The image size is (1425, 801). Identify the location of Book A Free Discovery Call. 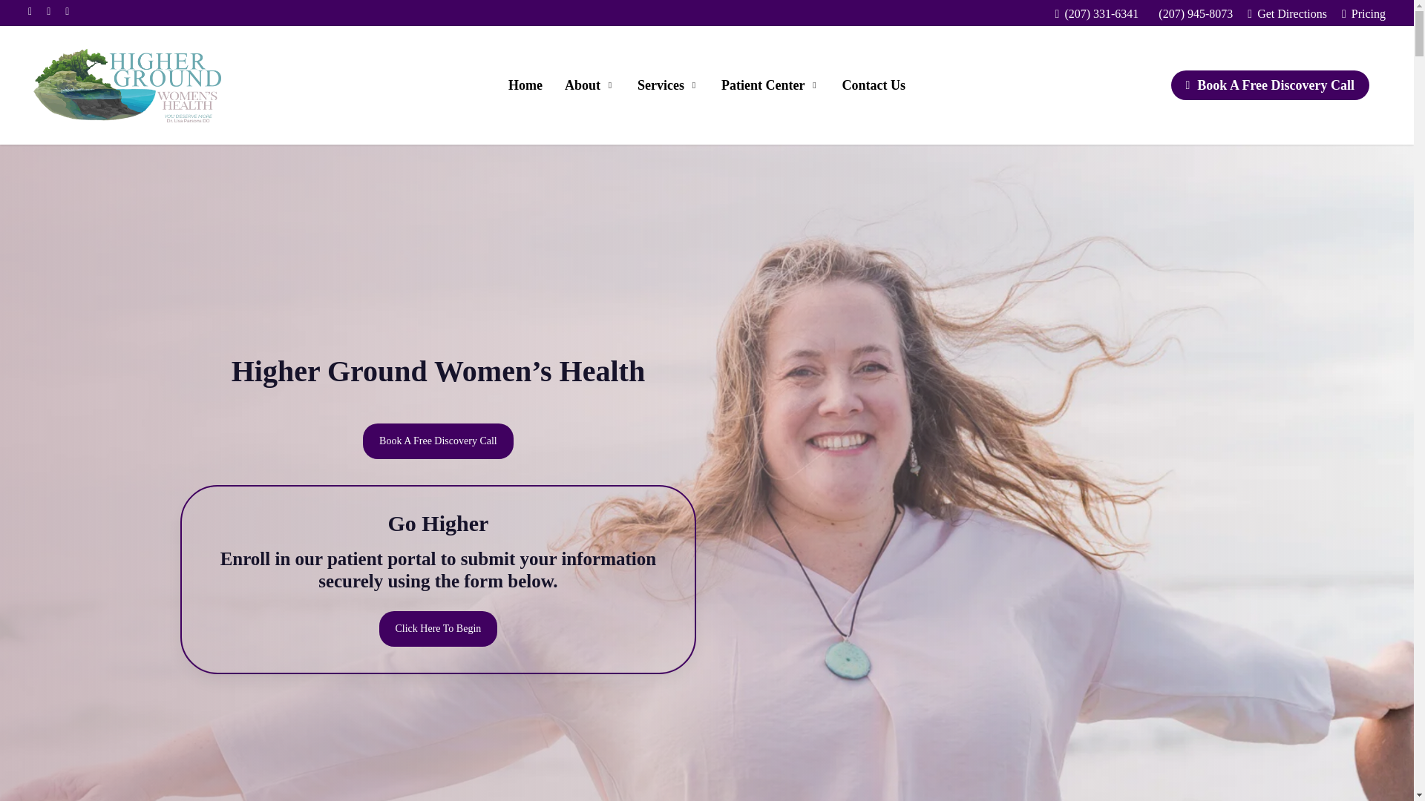
(1271, 85).